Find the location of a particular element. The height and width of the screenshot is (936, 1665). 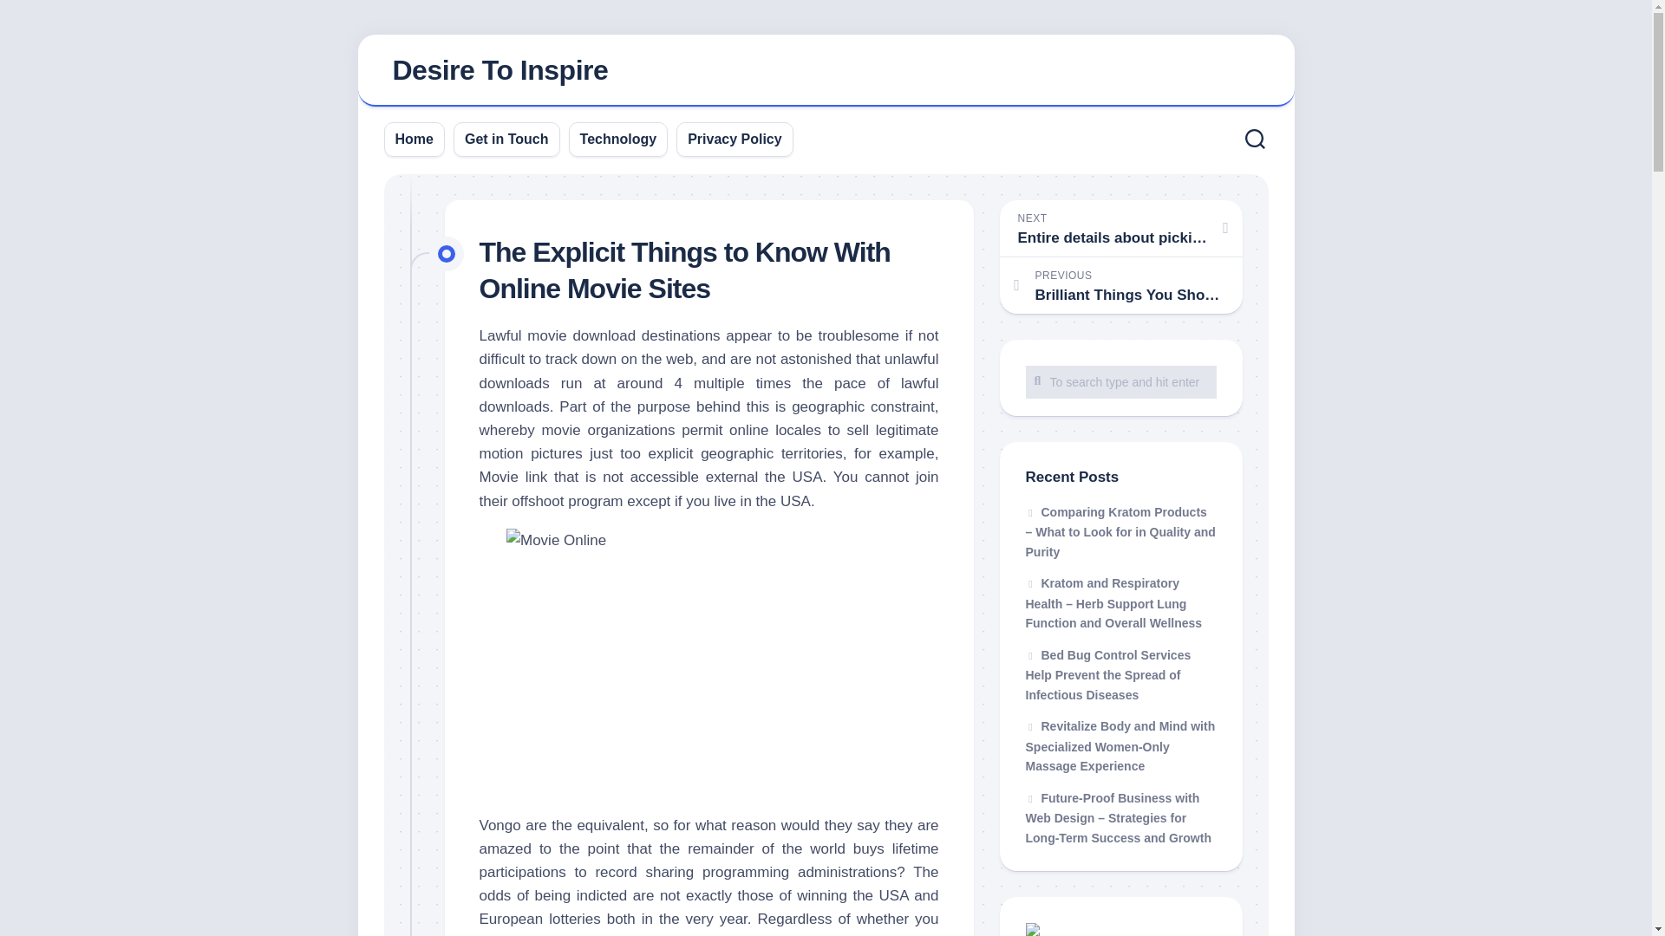

Desire To Inspire is located at coordinates (1120, 228).